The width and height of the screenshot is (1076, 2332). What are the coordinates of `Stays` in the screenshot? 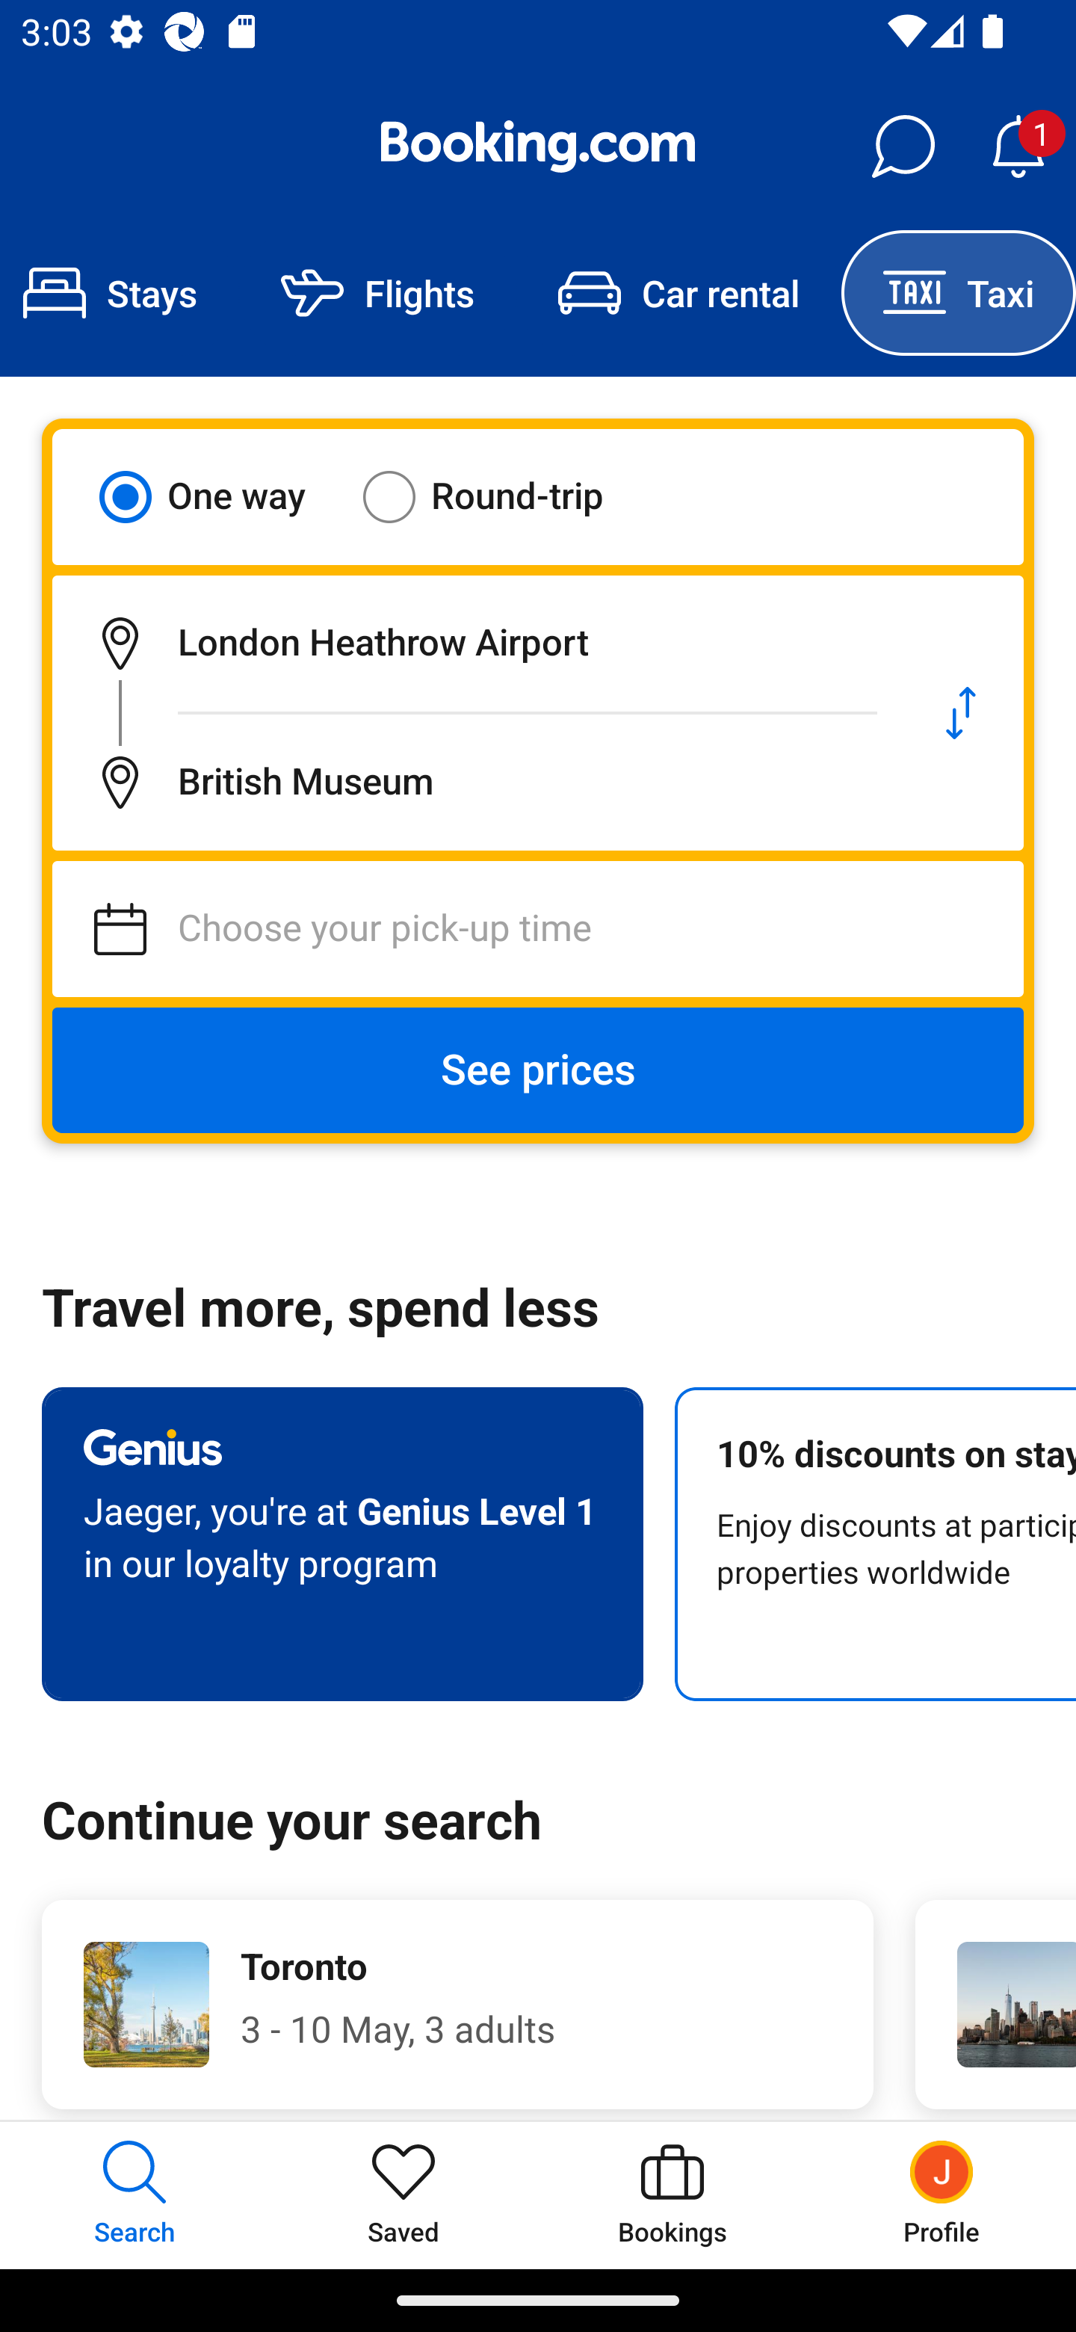 It's located at (120, 293).